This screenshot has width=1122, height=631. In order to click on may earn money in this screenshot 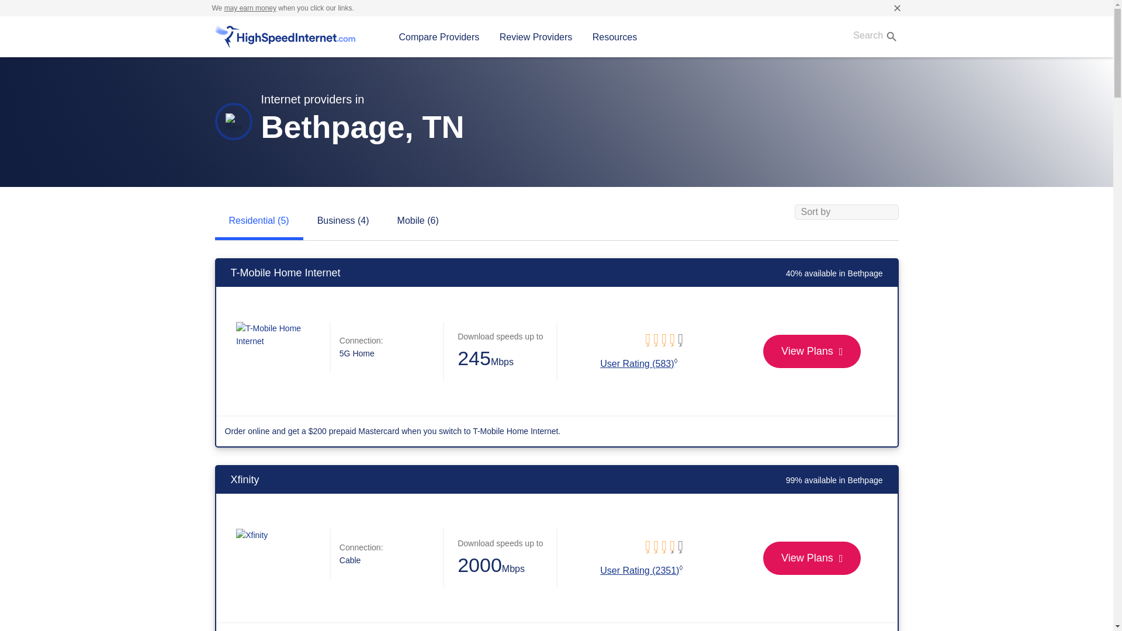, I will do `click(250, 8)`.